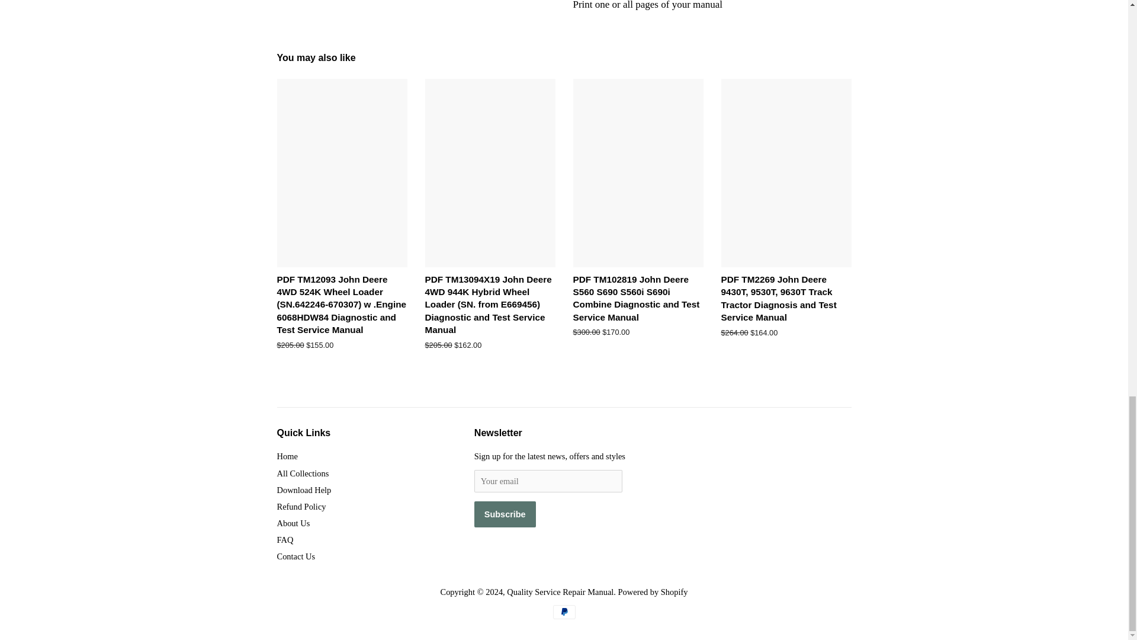  What do you see at coordinates (505, 514) in the screenshot?
I see `Subscribe` at bounding box center [505, 514].